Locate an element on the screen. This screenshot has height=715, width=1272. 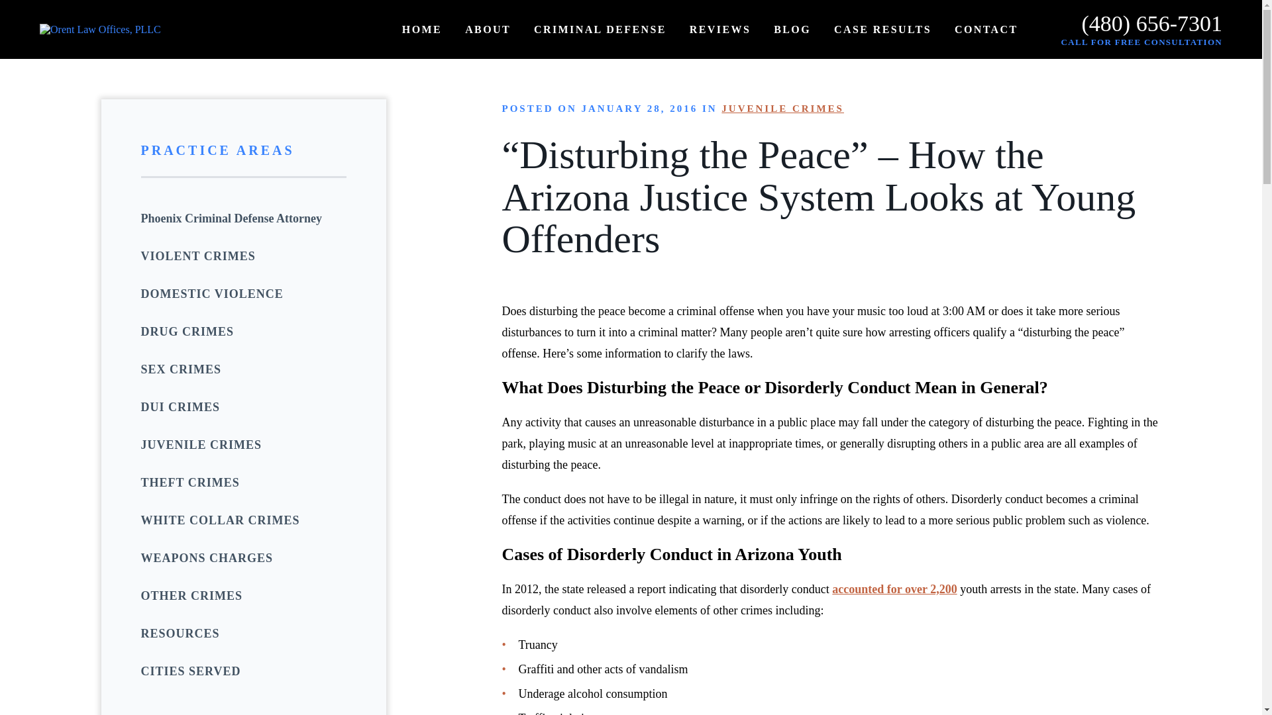
CRIMINAL DEFENSE is located at coordinates (600, 28).